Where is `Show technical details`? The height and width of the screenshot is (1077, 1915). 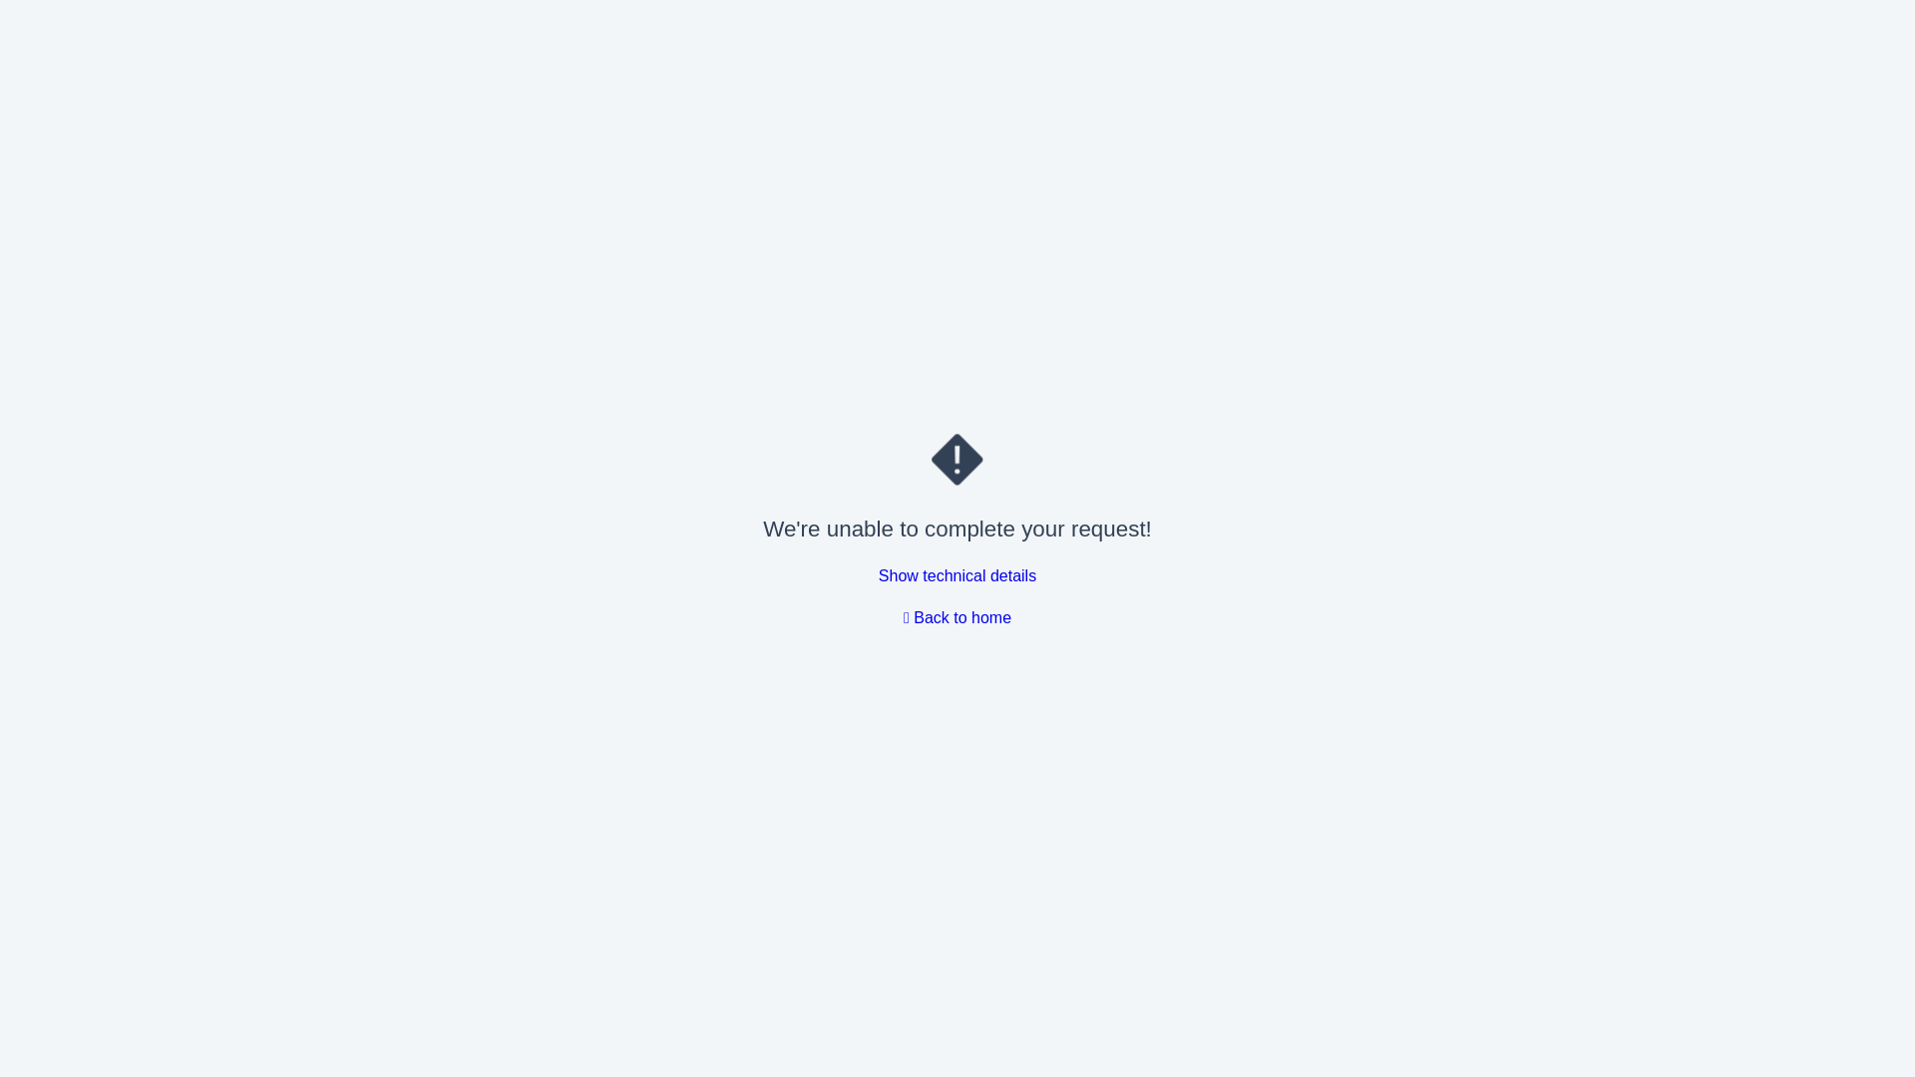
Show technical details is located at coordinates (957, 576).